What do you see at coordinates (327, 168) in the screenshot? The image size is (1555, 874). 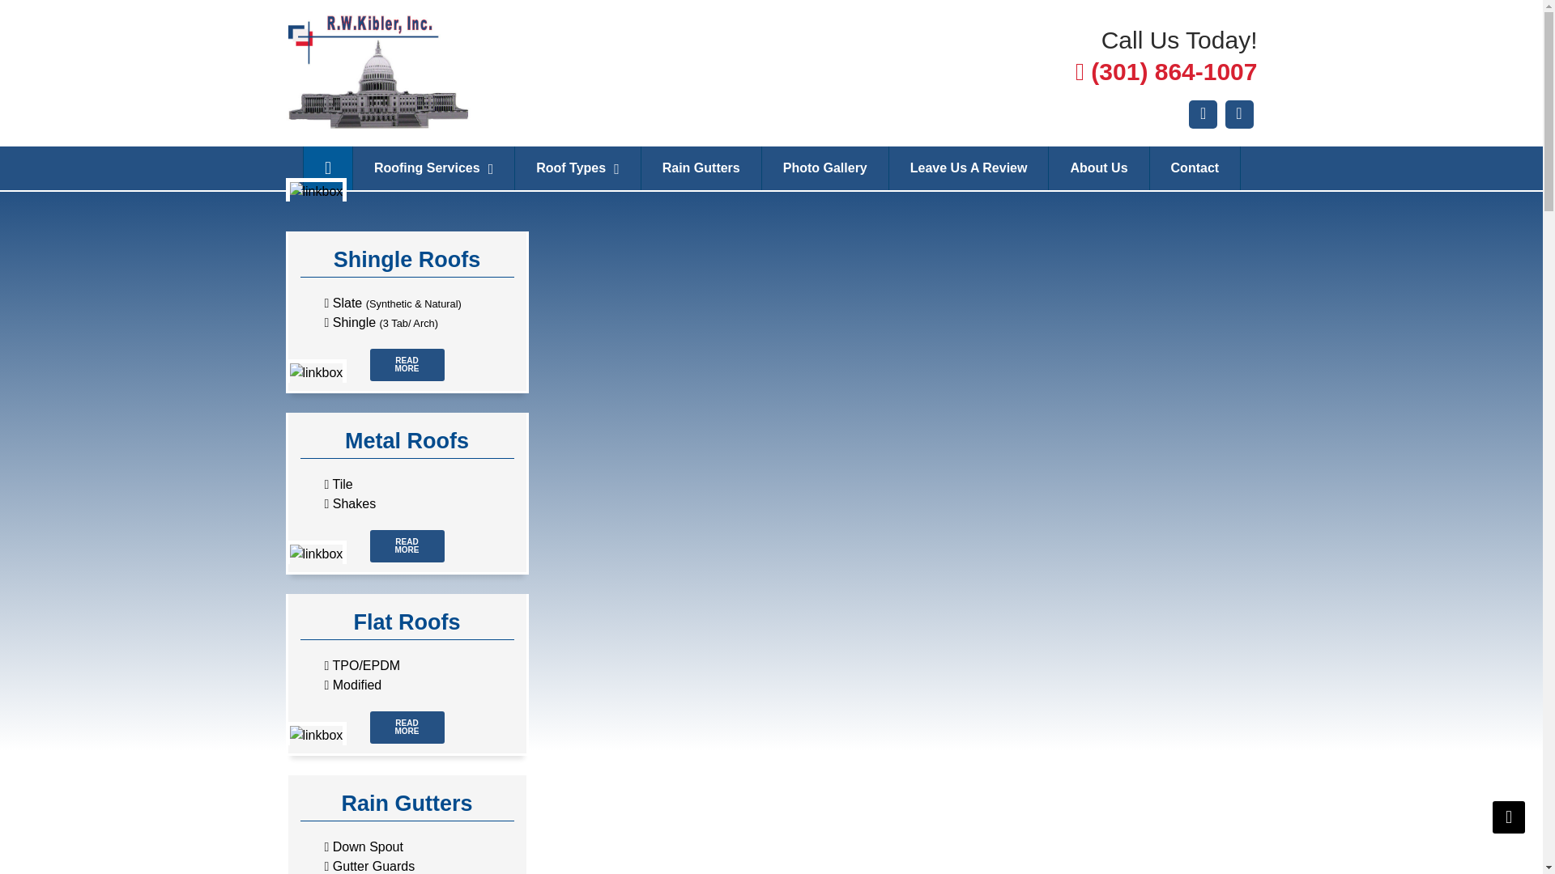 I see `Home` at bounding box center [327, 168].